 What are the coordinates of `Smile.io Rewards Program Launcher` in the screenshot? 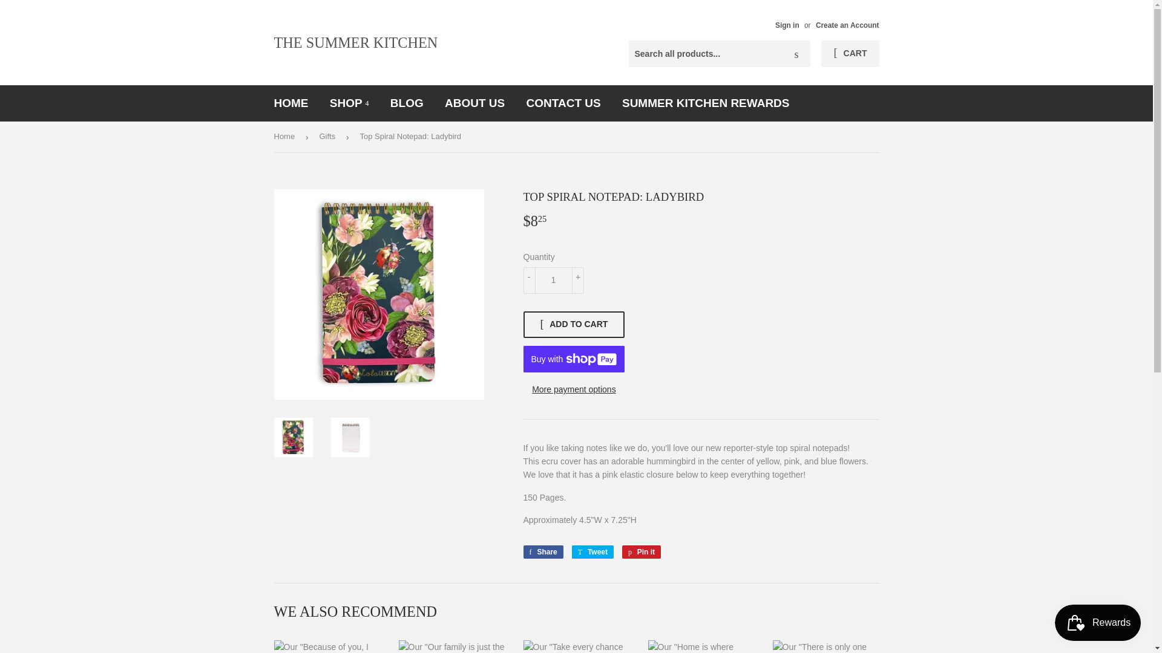 It's located at (1098, 623).